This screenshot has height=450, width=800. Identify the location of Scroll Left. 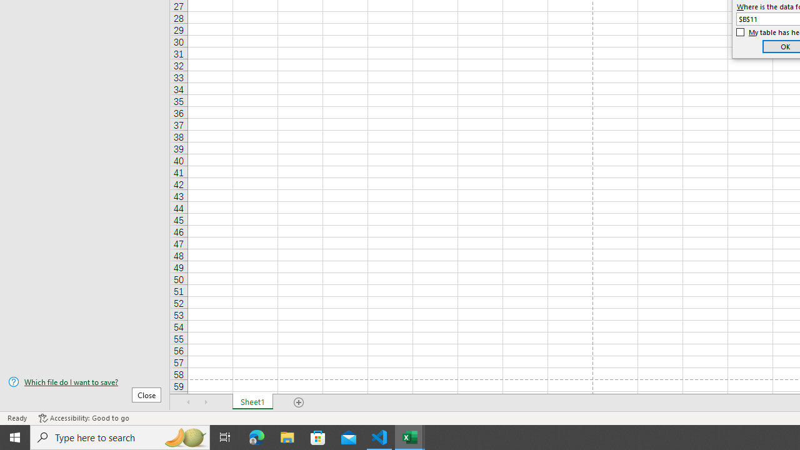
(189, 402).